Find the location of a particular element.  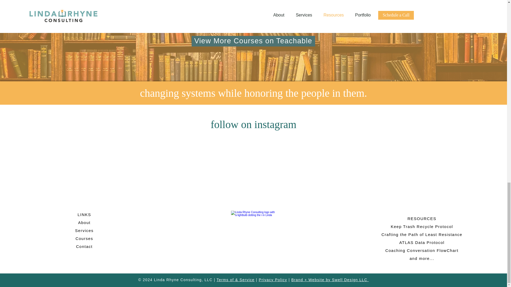

Services is located at coordinates (84, 230).